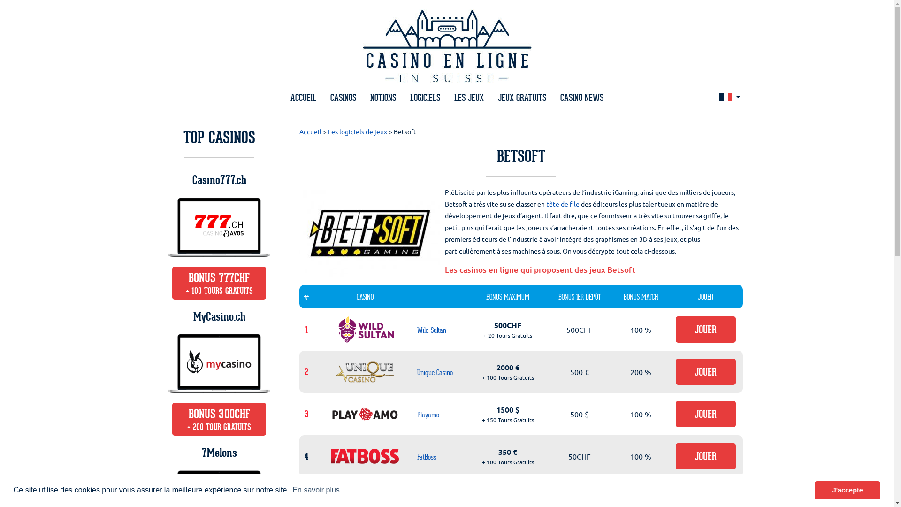 The height and width of the screenshot is (507, 901). Describe the element at coordinates (219, 283) in the screenshot. I see `BONUS 777CHF
+ 100 TOURS GRATUITS` at that location.